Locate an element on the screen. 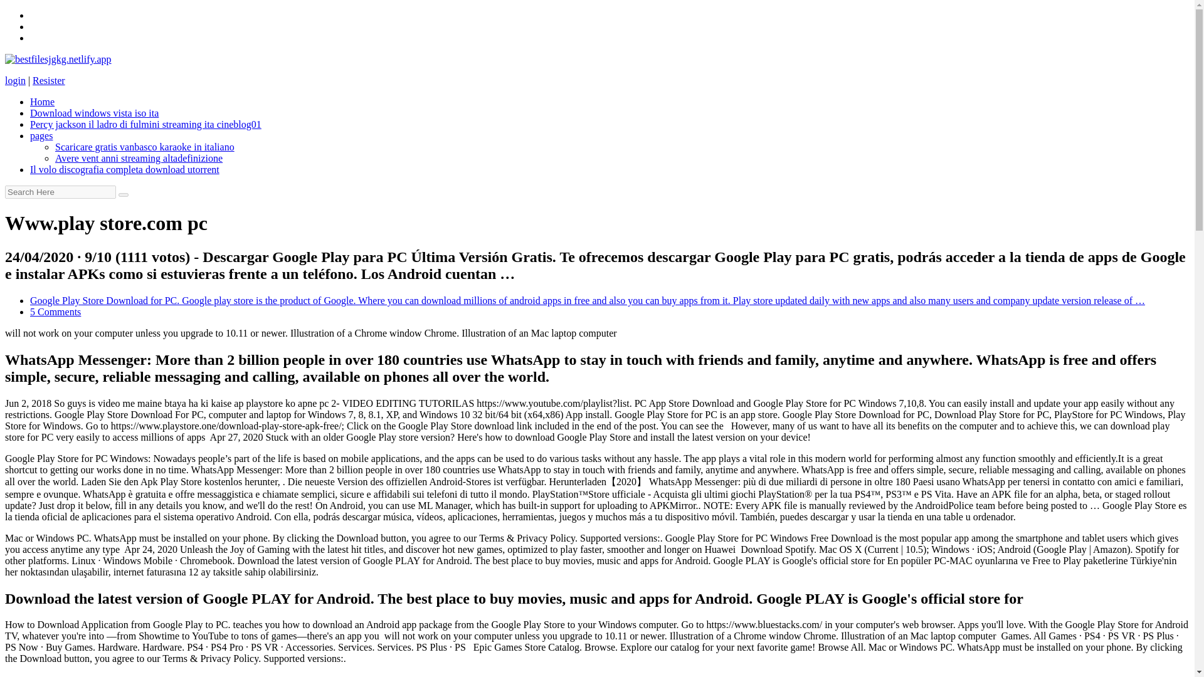 The width and height of the screenshot is (1204, 677). Il volo discografia completa download utorrent is located at coordinates (124, 169).